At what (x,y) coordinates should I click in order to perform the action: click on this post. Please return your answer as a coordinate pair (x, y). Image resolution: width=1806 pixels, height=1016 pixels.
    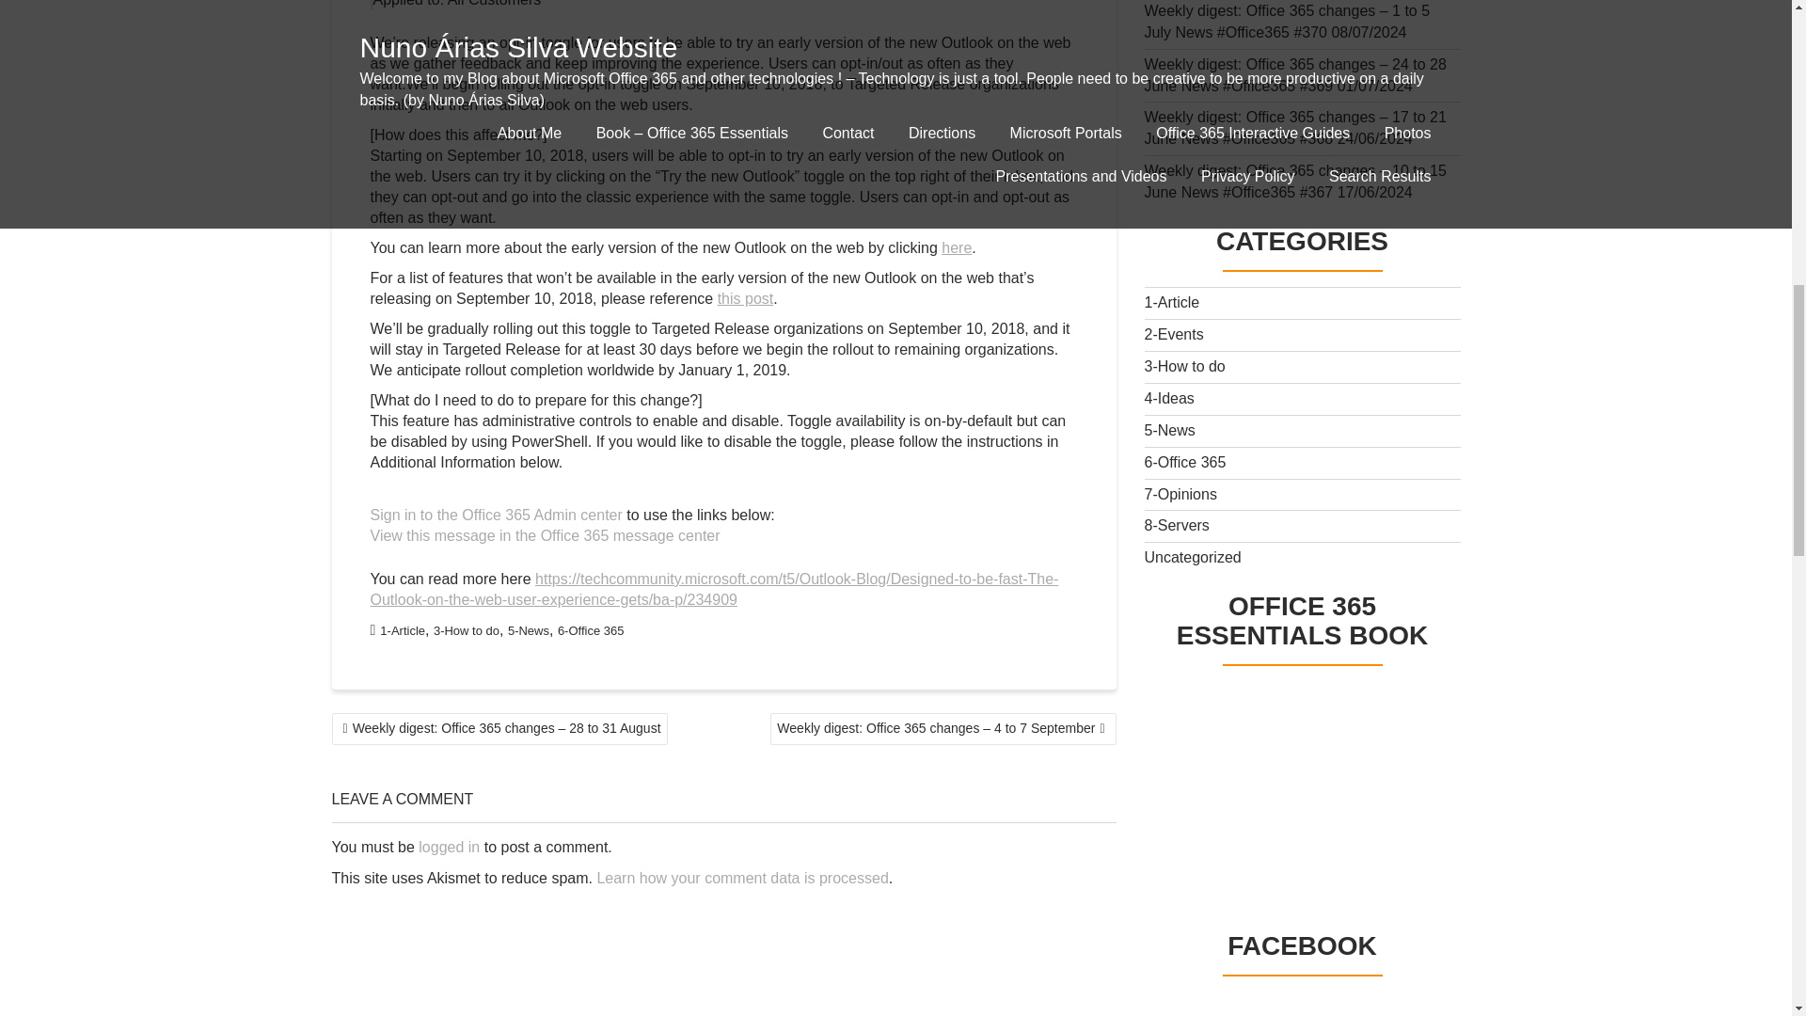
    Looking at the image, I should click on (745, 298).